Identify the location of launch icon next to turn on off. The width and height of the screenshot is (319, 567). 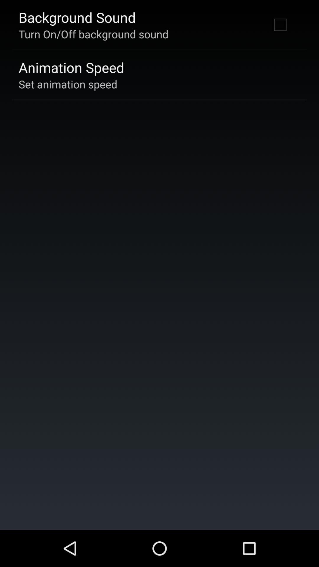
(280, 25).